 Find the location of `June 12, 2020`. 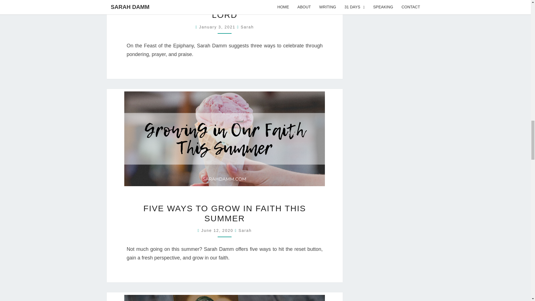

June 12, 2020 is located at coordinates (218, 230).